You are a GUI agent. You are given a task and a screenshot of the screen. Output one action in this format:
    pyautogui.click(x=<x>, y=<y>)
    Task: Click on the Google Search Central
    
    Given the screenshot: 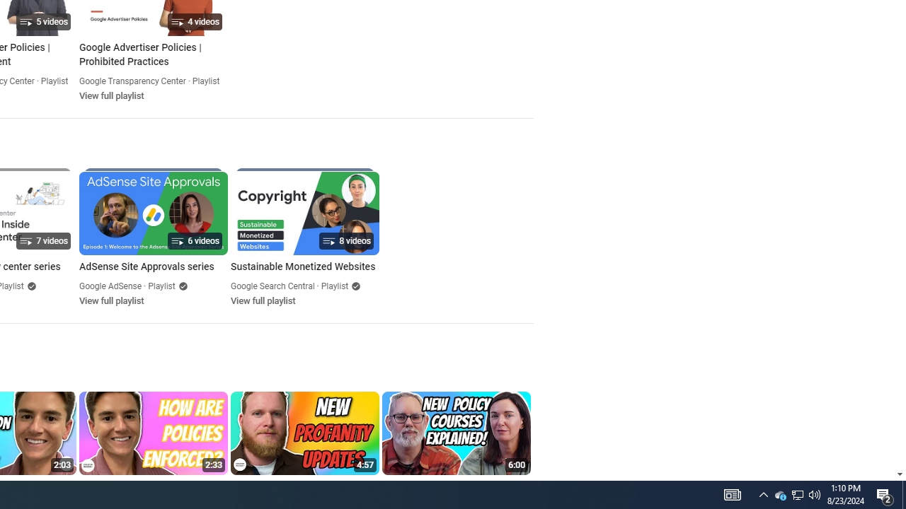 What is the action you would take?
    pyautogui.click(x=273, y=286)
    